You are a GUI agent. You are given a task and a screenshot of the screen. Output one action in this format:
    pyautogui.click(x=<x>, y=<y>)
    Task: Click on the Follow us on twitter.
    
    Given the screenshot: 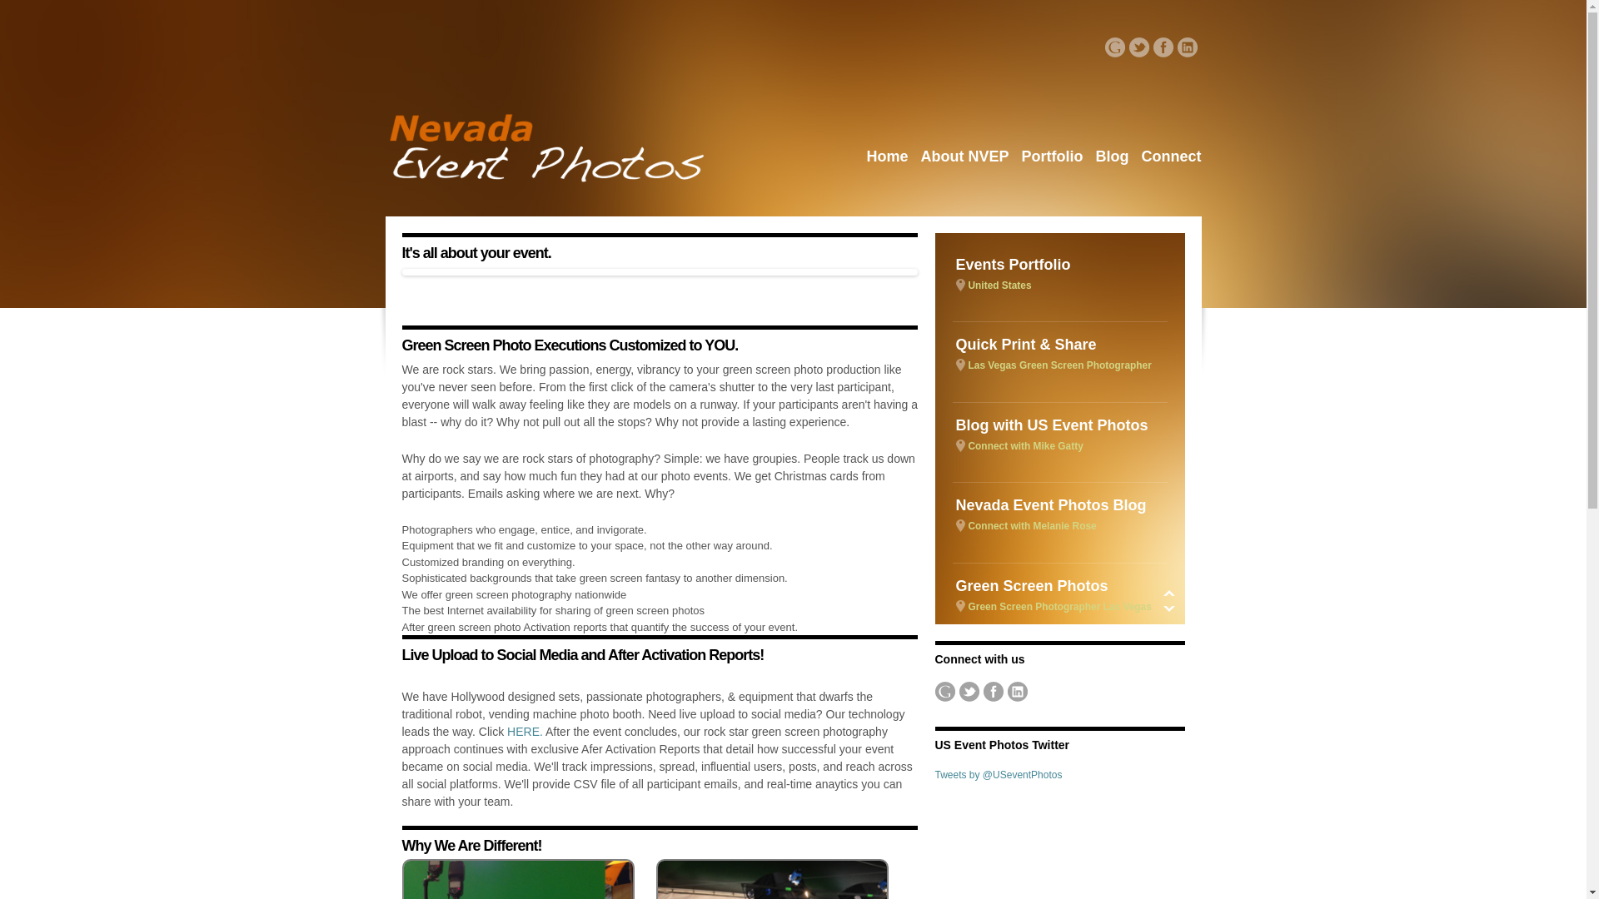 What is the action you would take?
    pyautogui.click(x=1139, y=47)
    